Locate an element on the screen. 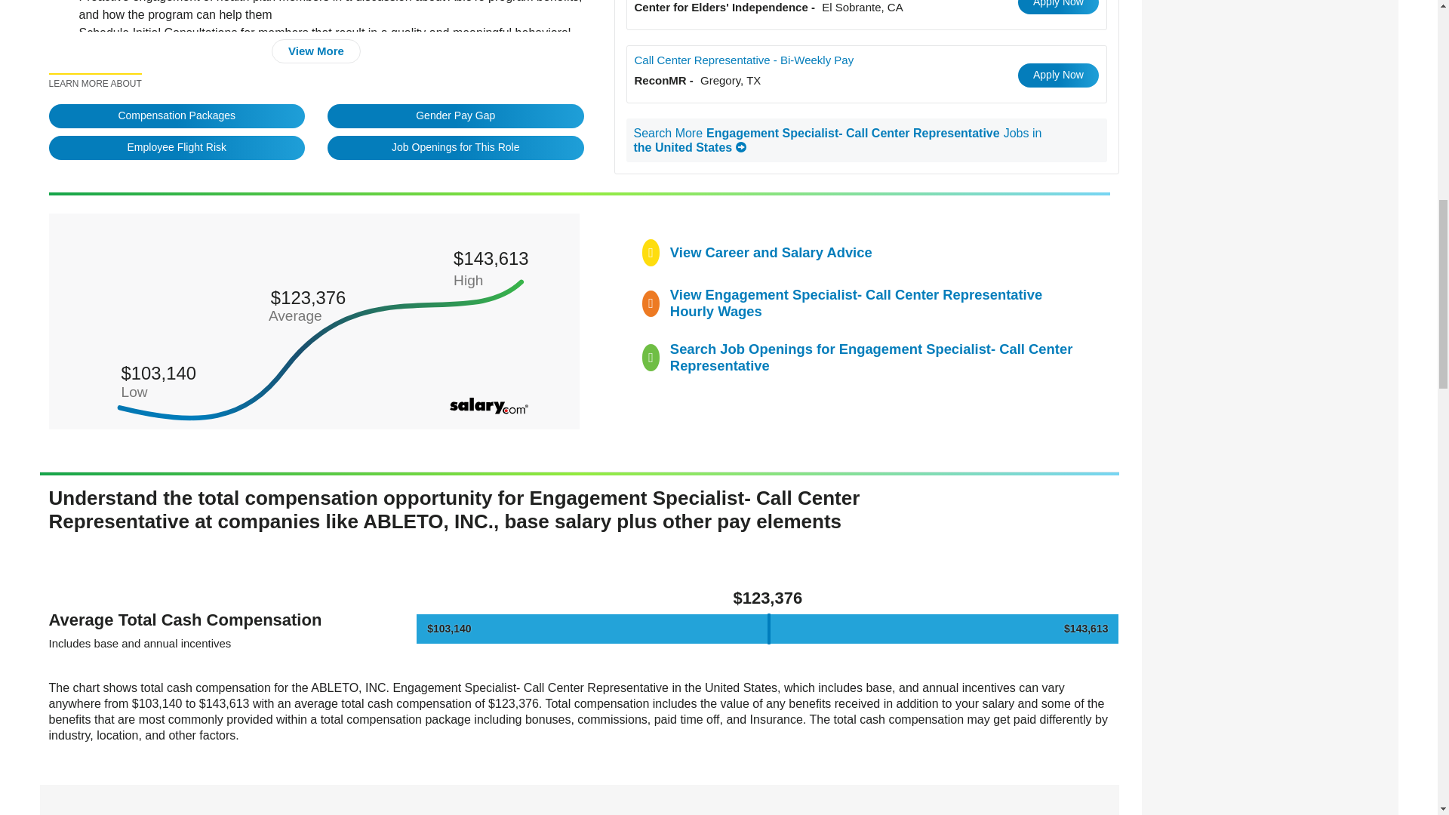  Job Openings for This Role is located at coordinates (455, 148).